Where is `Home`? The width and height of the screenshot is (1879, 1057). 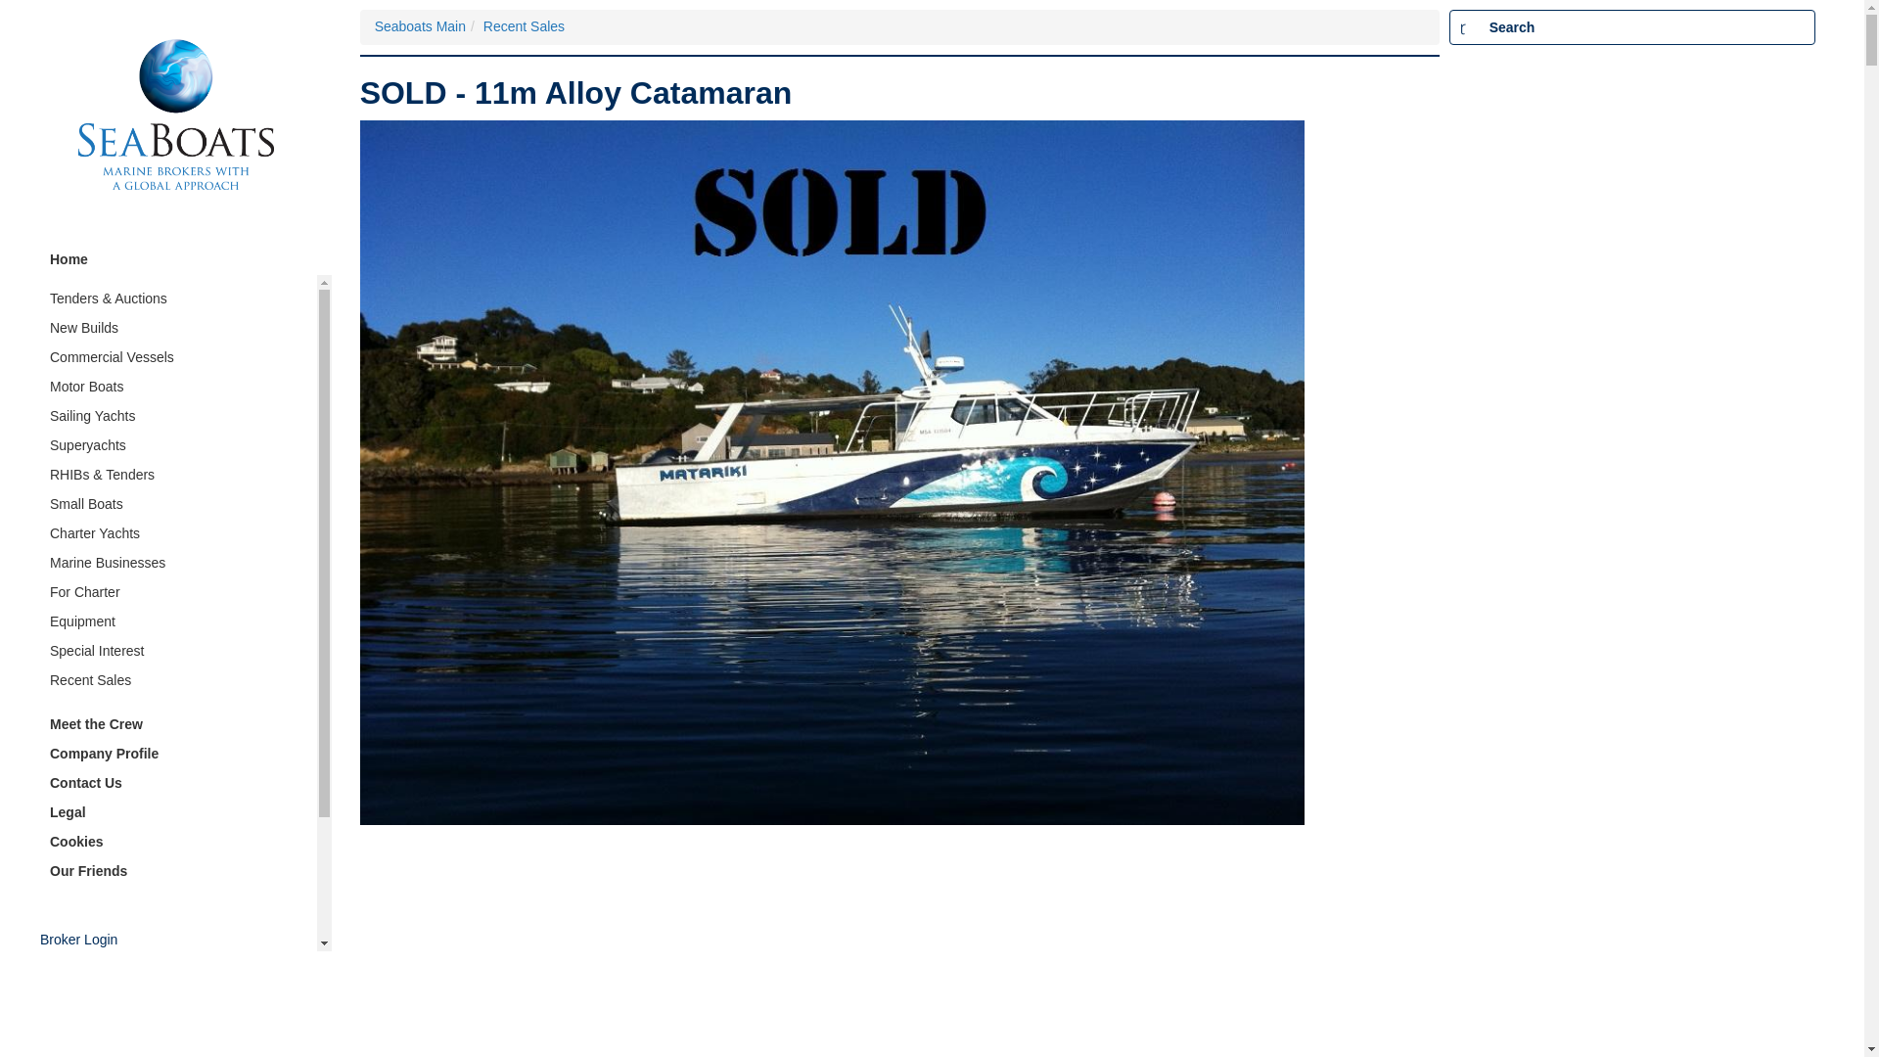 Home is located at coordinates (178, 259).